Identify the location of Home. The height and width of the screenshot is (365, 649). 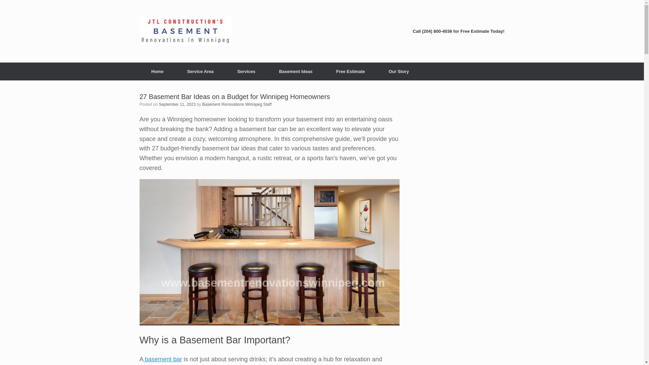
(157, 71).